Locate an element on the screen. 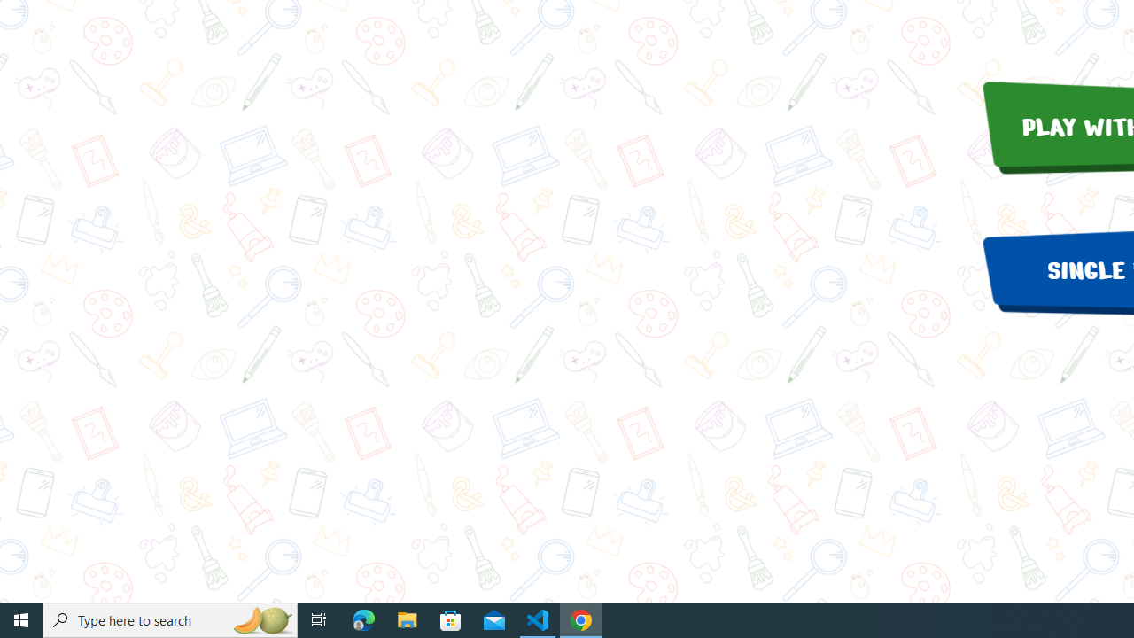  Microsoft Store is located at coordinates (451, 620).